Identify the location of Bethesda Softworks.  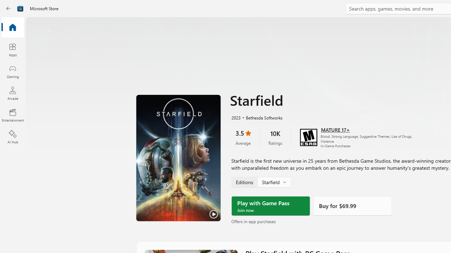
(261, 117).